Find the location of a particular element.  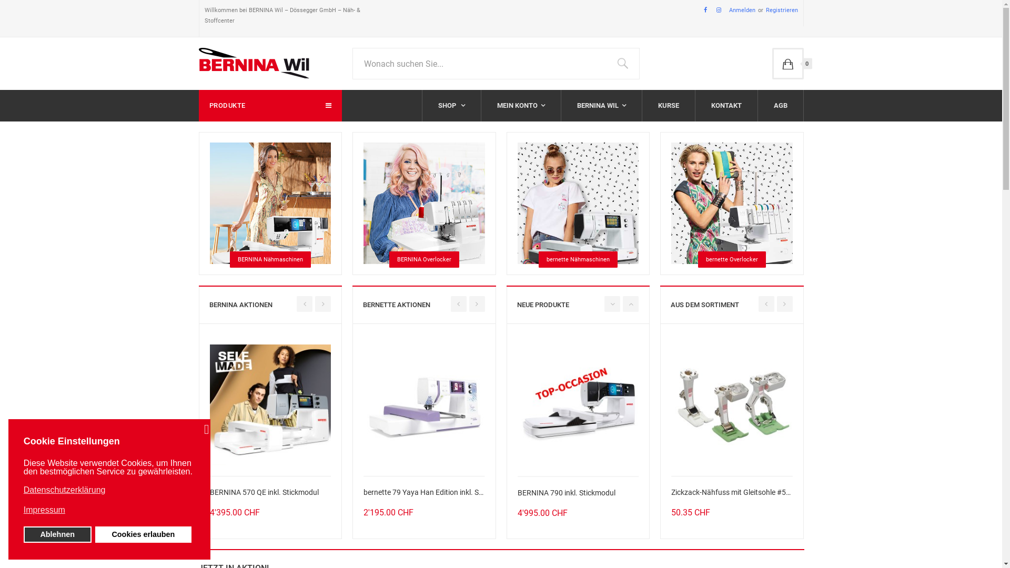

AGB is located at coordinates (780, 106).